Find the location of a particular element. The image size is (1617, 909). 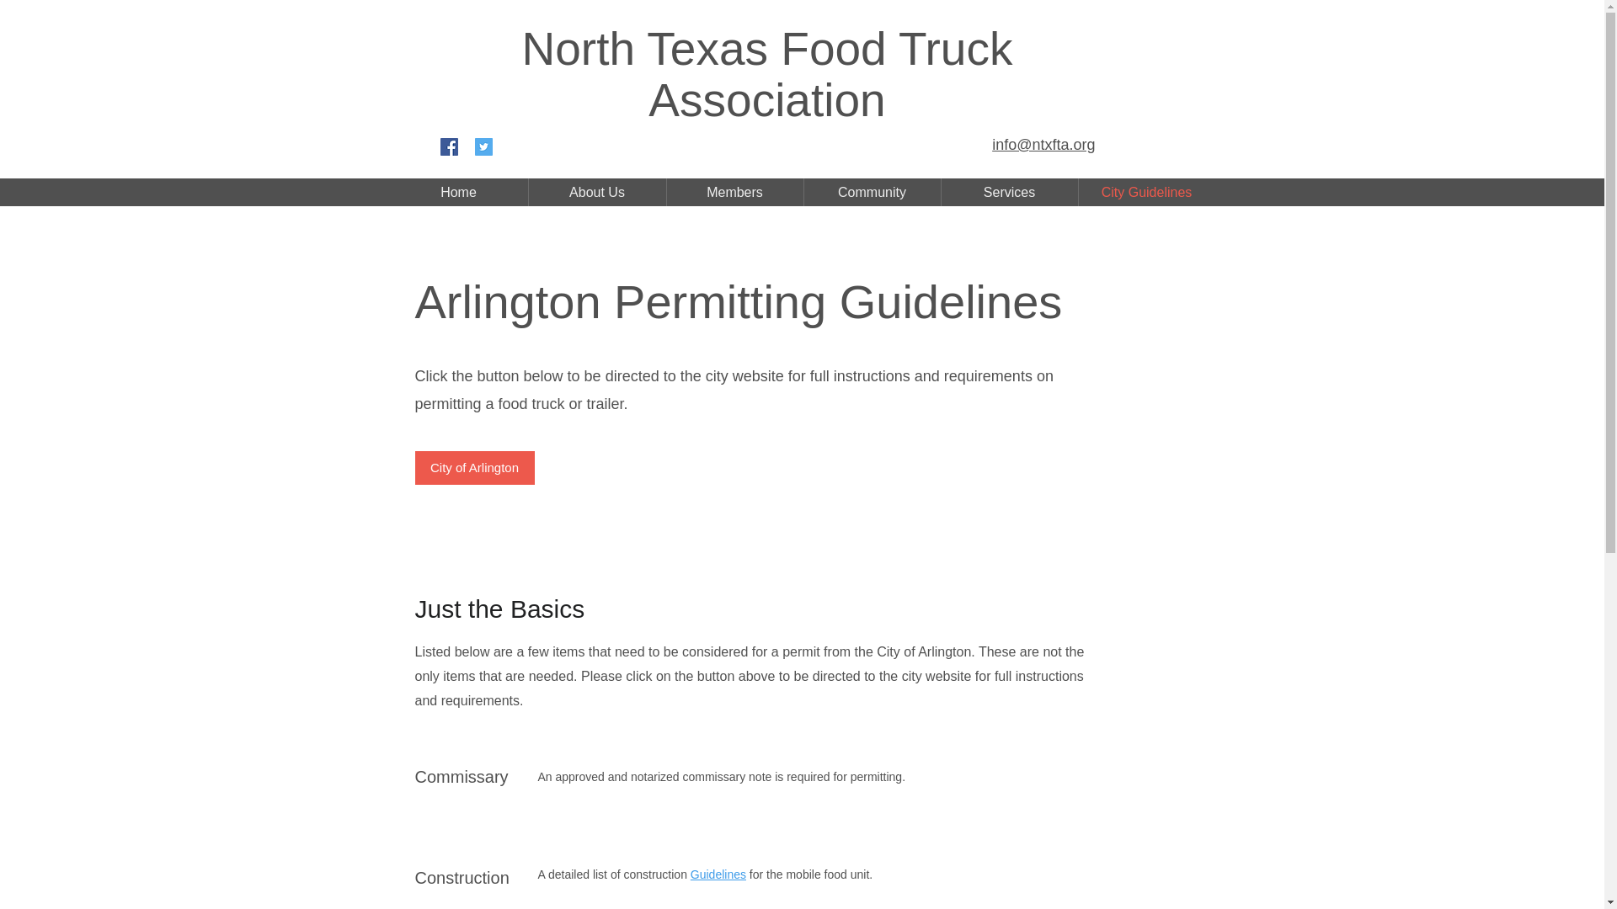

Guidelines is located at coordinates (718, 874).